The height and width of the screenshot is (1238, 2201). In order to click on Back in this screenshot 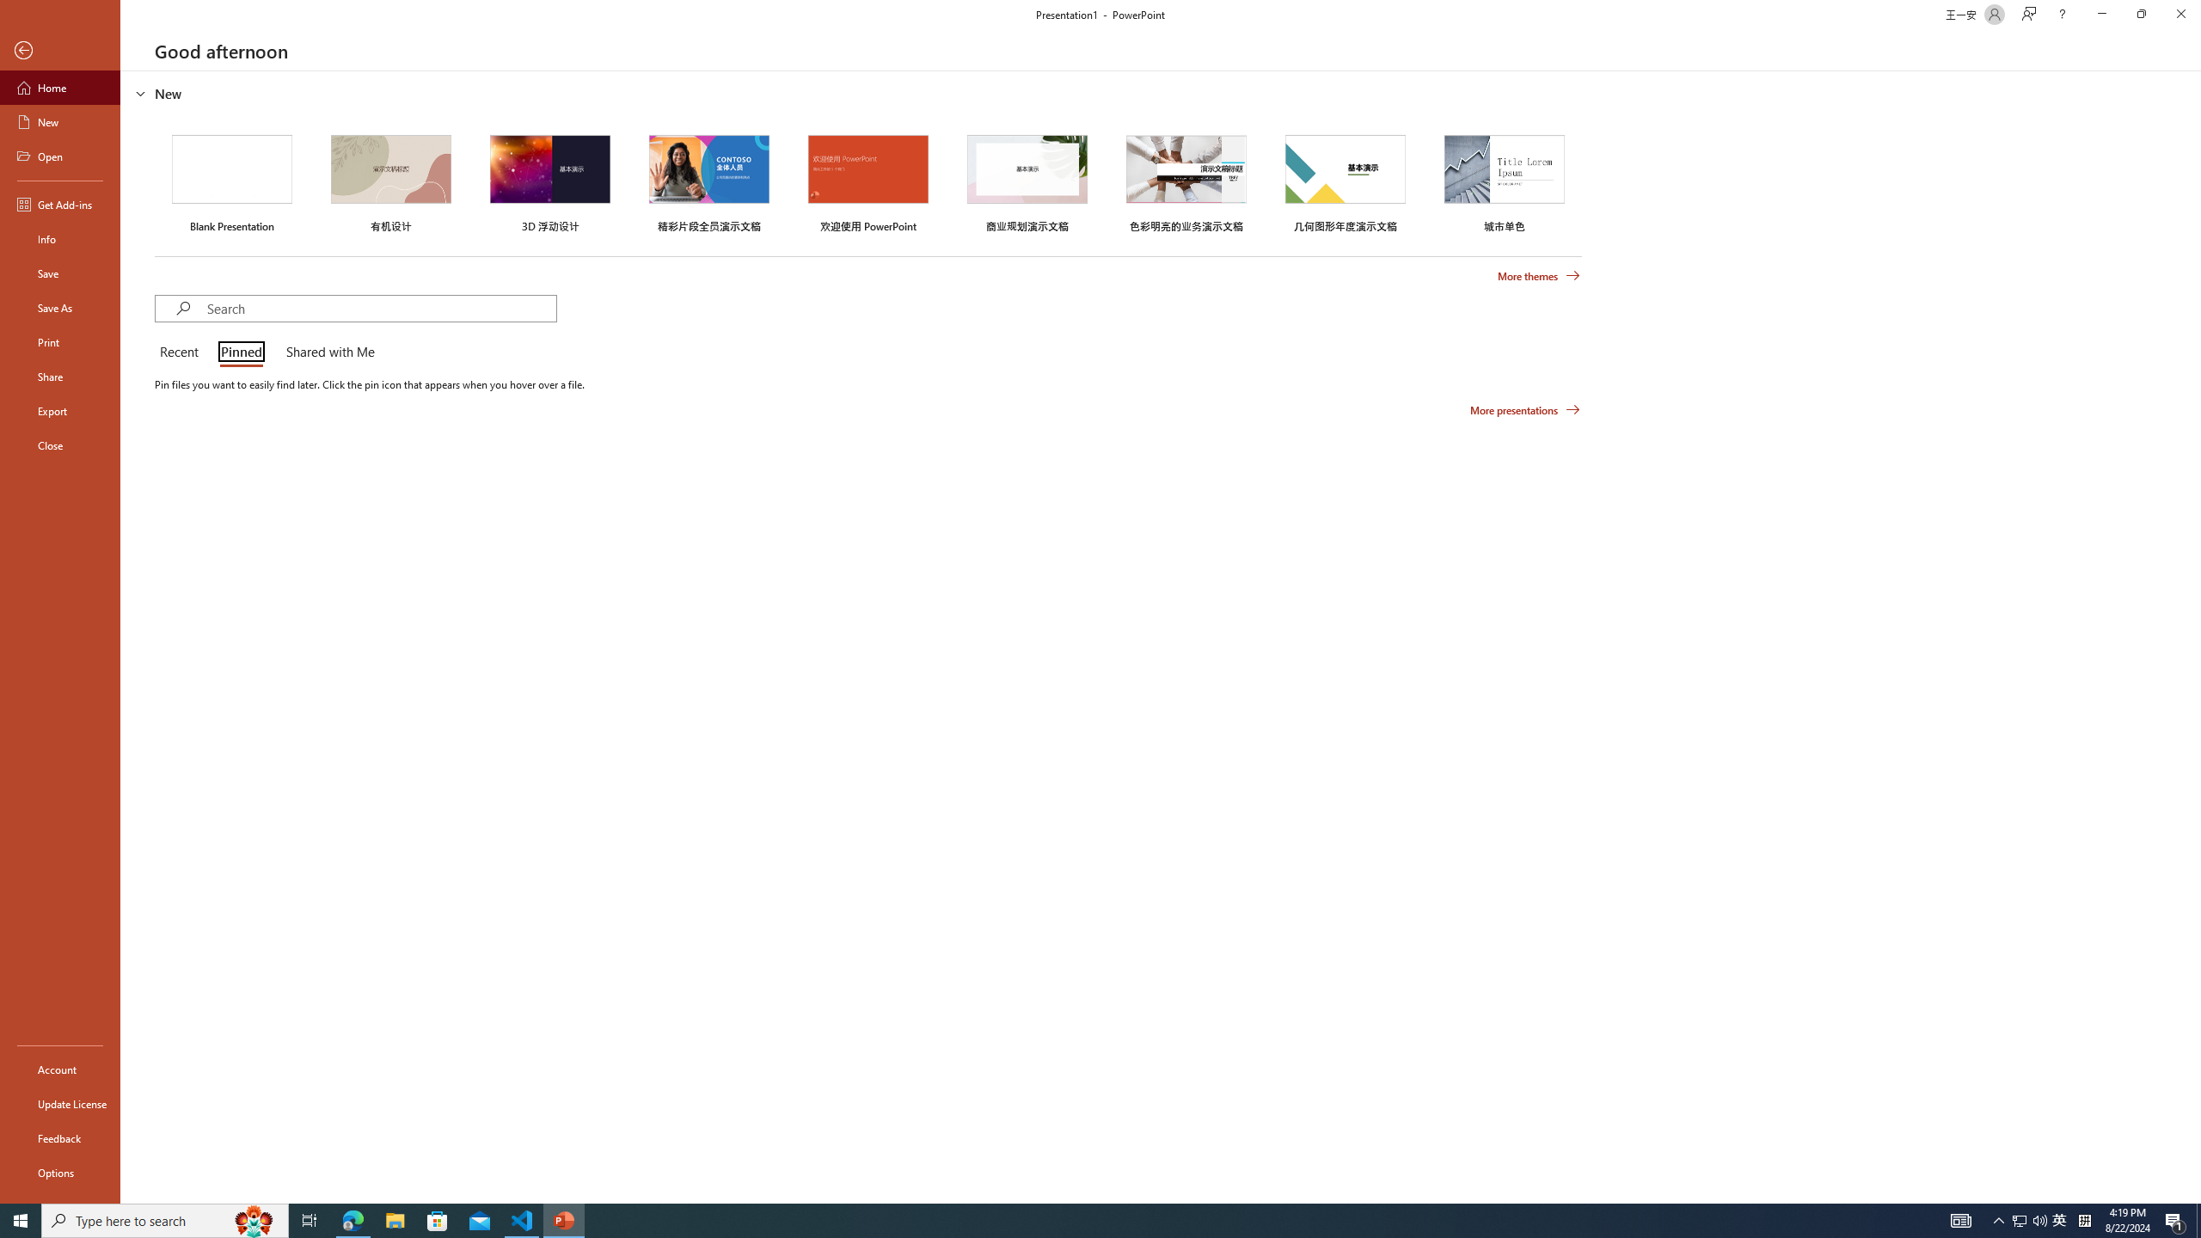, I will do `click(60, 52)`.